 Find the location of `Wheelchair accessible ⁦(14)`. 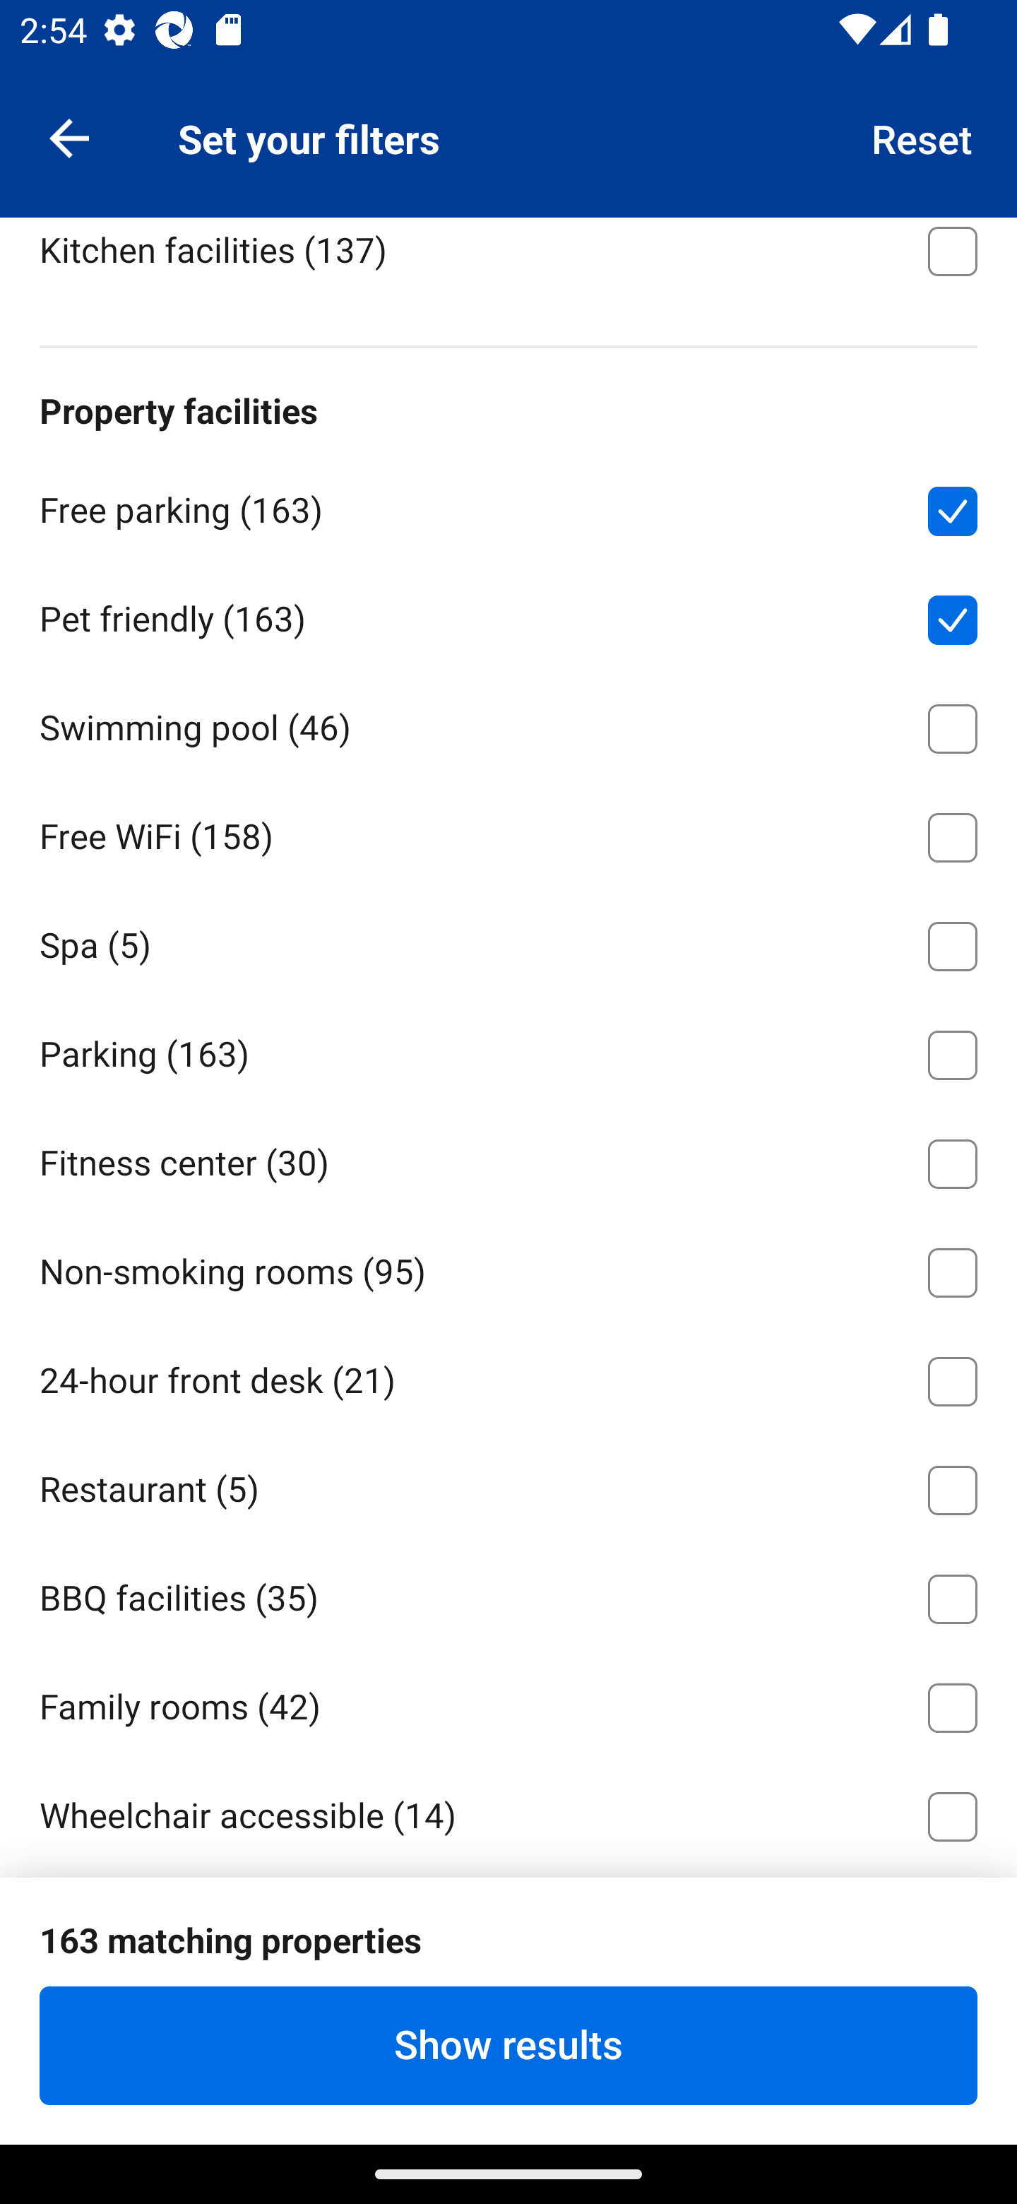

Wheelchair accessible ⁦(14) is located at coordinates (509, 1811).